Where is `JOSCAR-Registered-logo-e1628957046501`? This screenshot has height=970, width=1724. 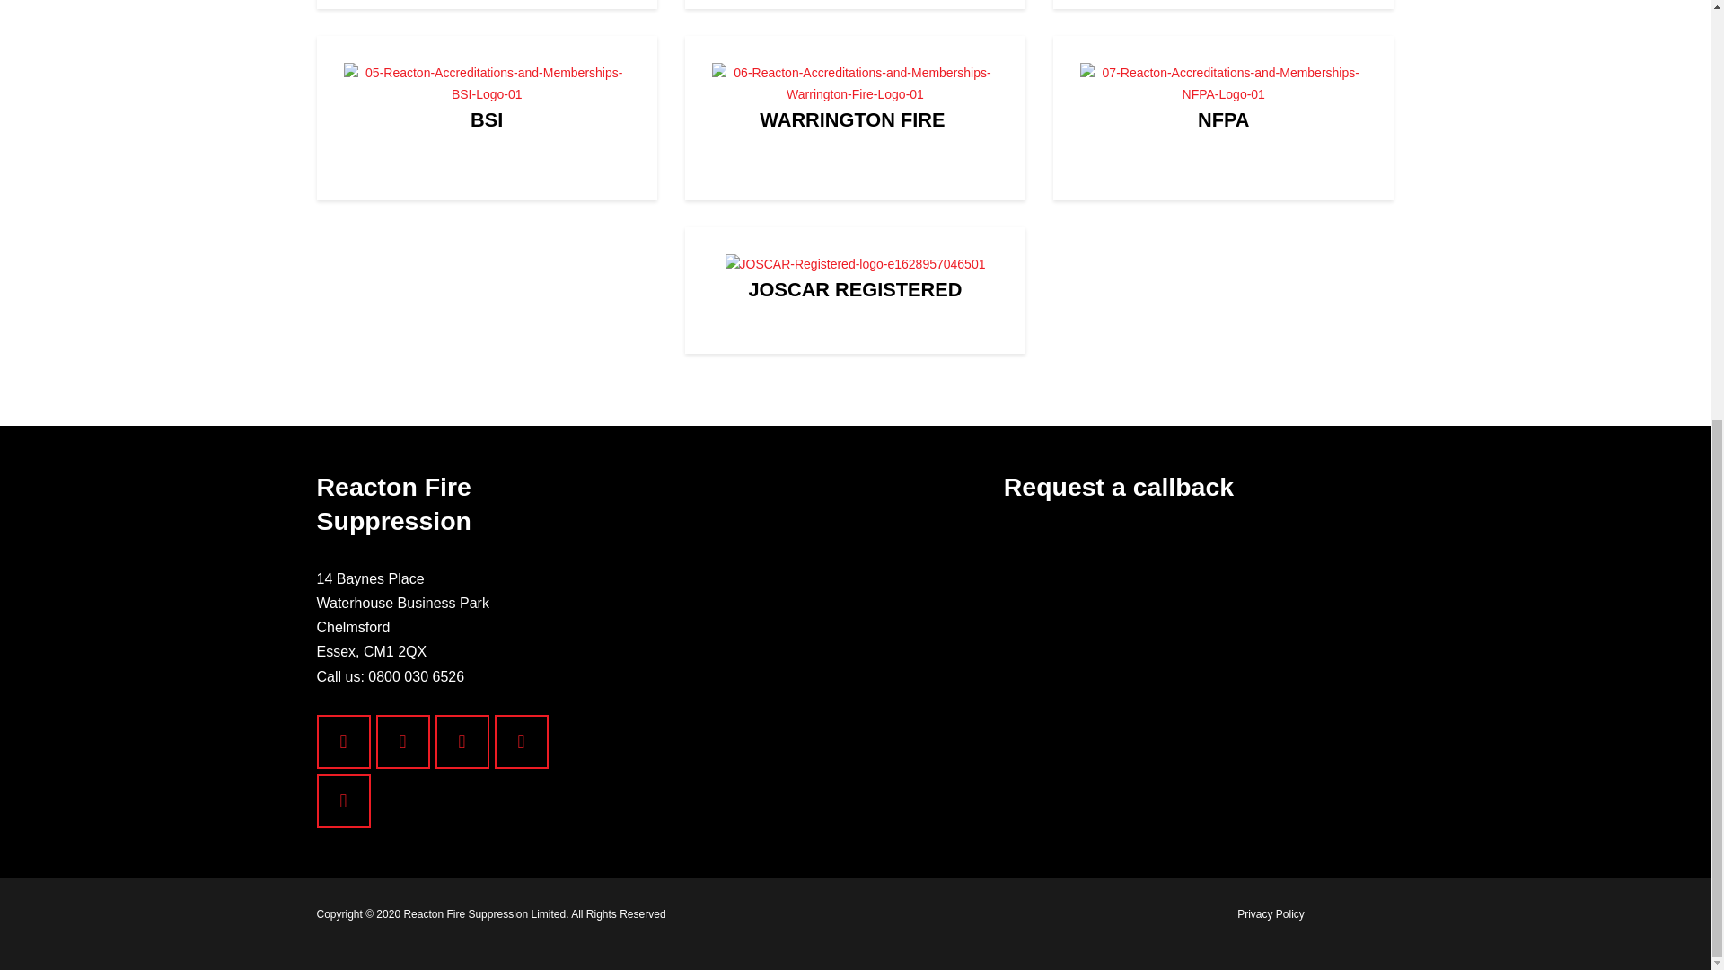
JOSCAR-Registered-logo-e1628957046501 is located at coordinates (856, 264).